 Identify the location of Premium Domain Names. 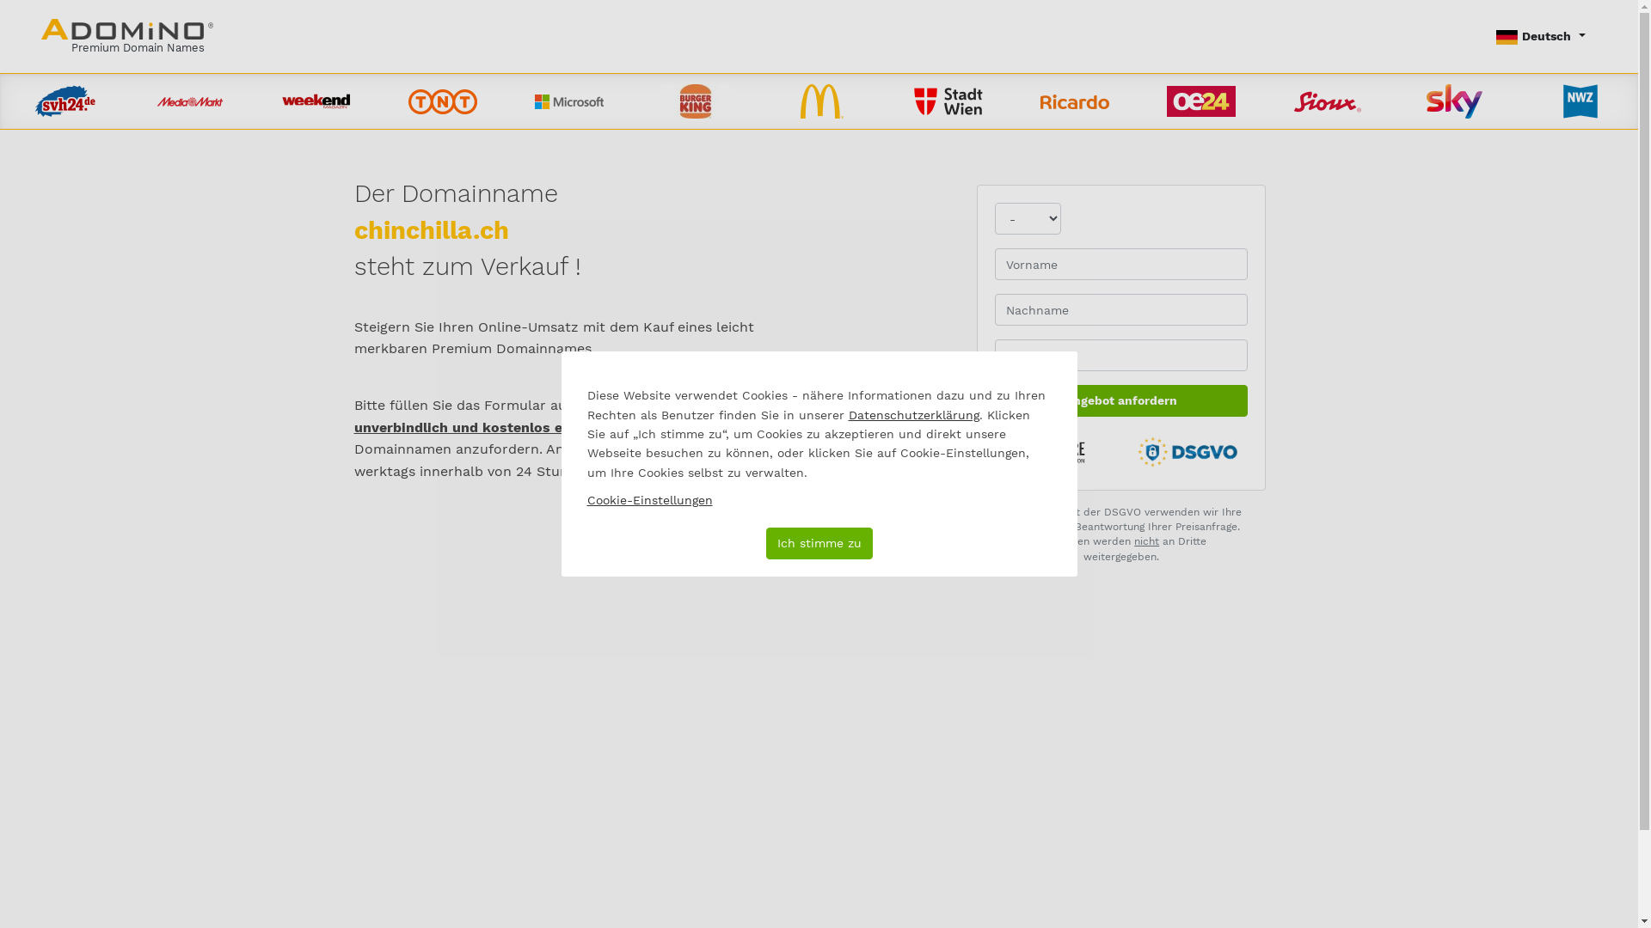
(127, 36).